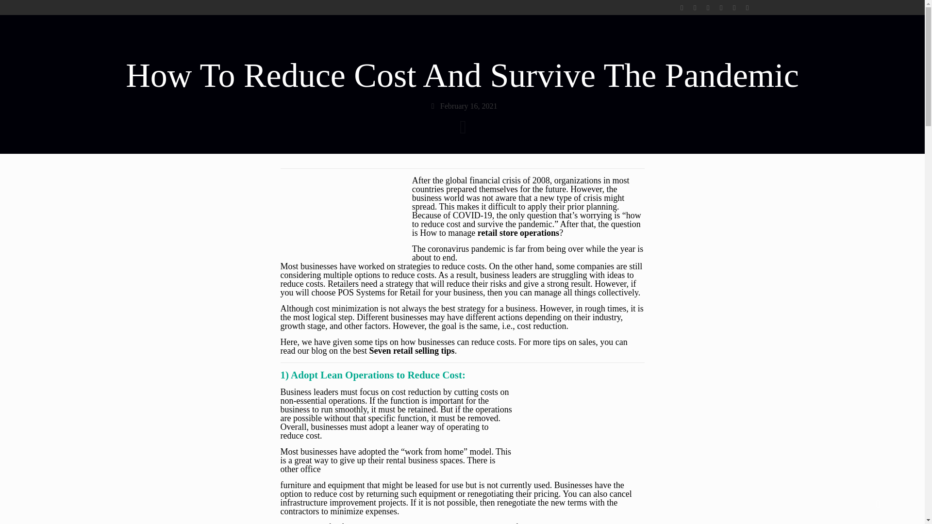 Image resolution: width=932 pixels, height=524 pixels. I want to click on Facebook, so click(682, 7).